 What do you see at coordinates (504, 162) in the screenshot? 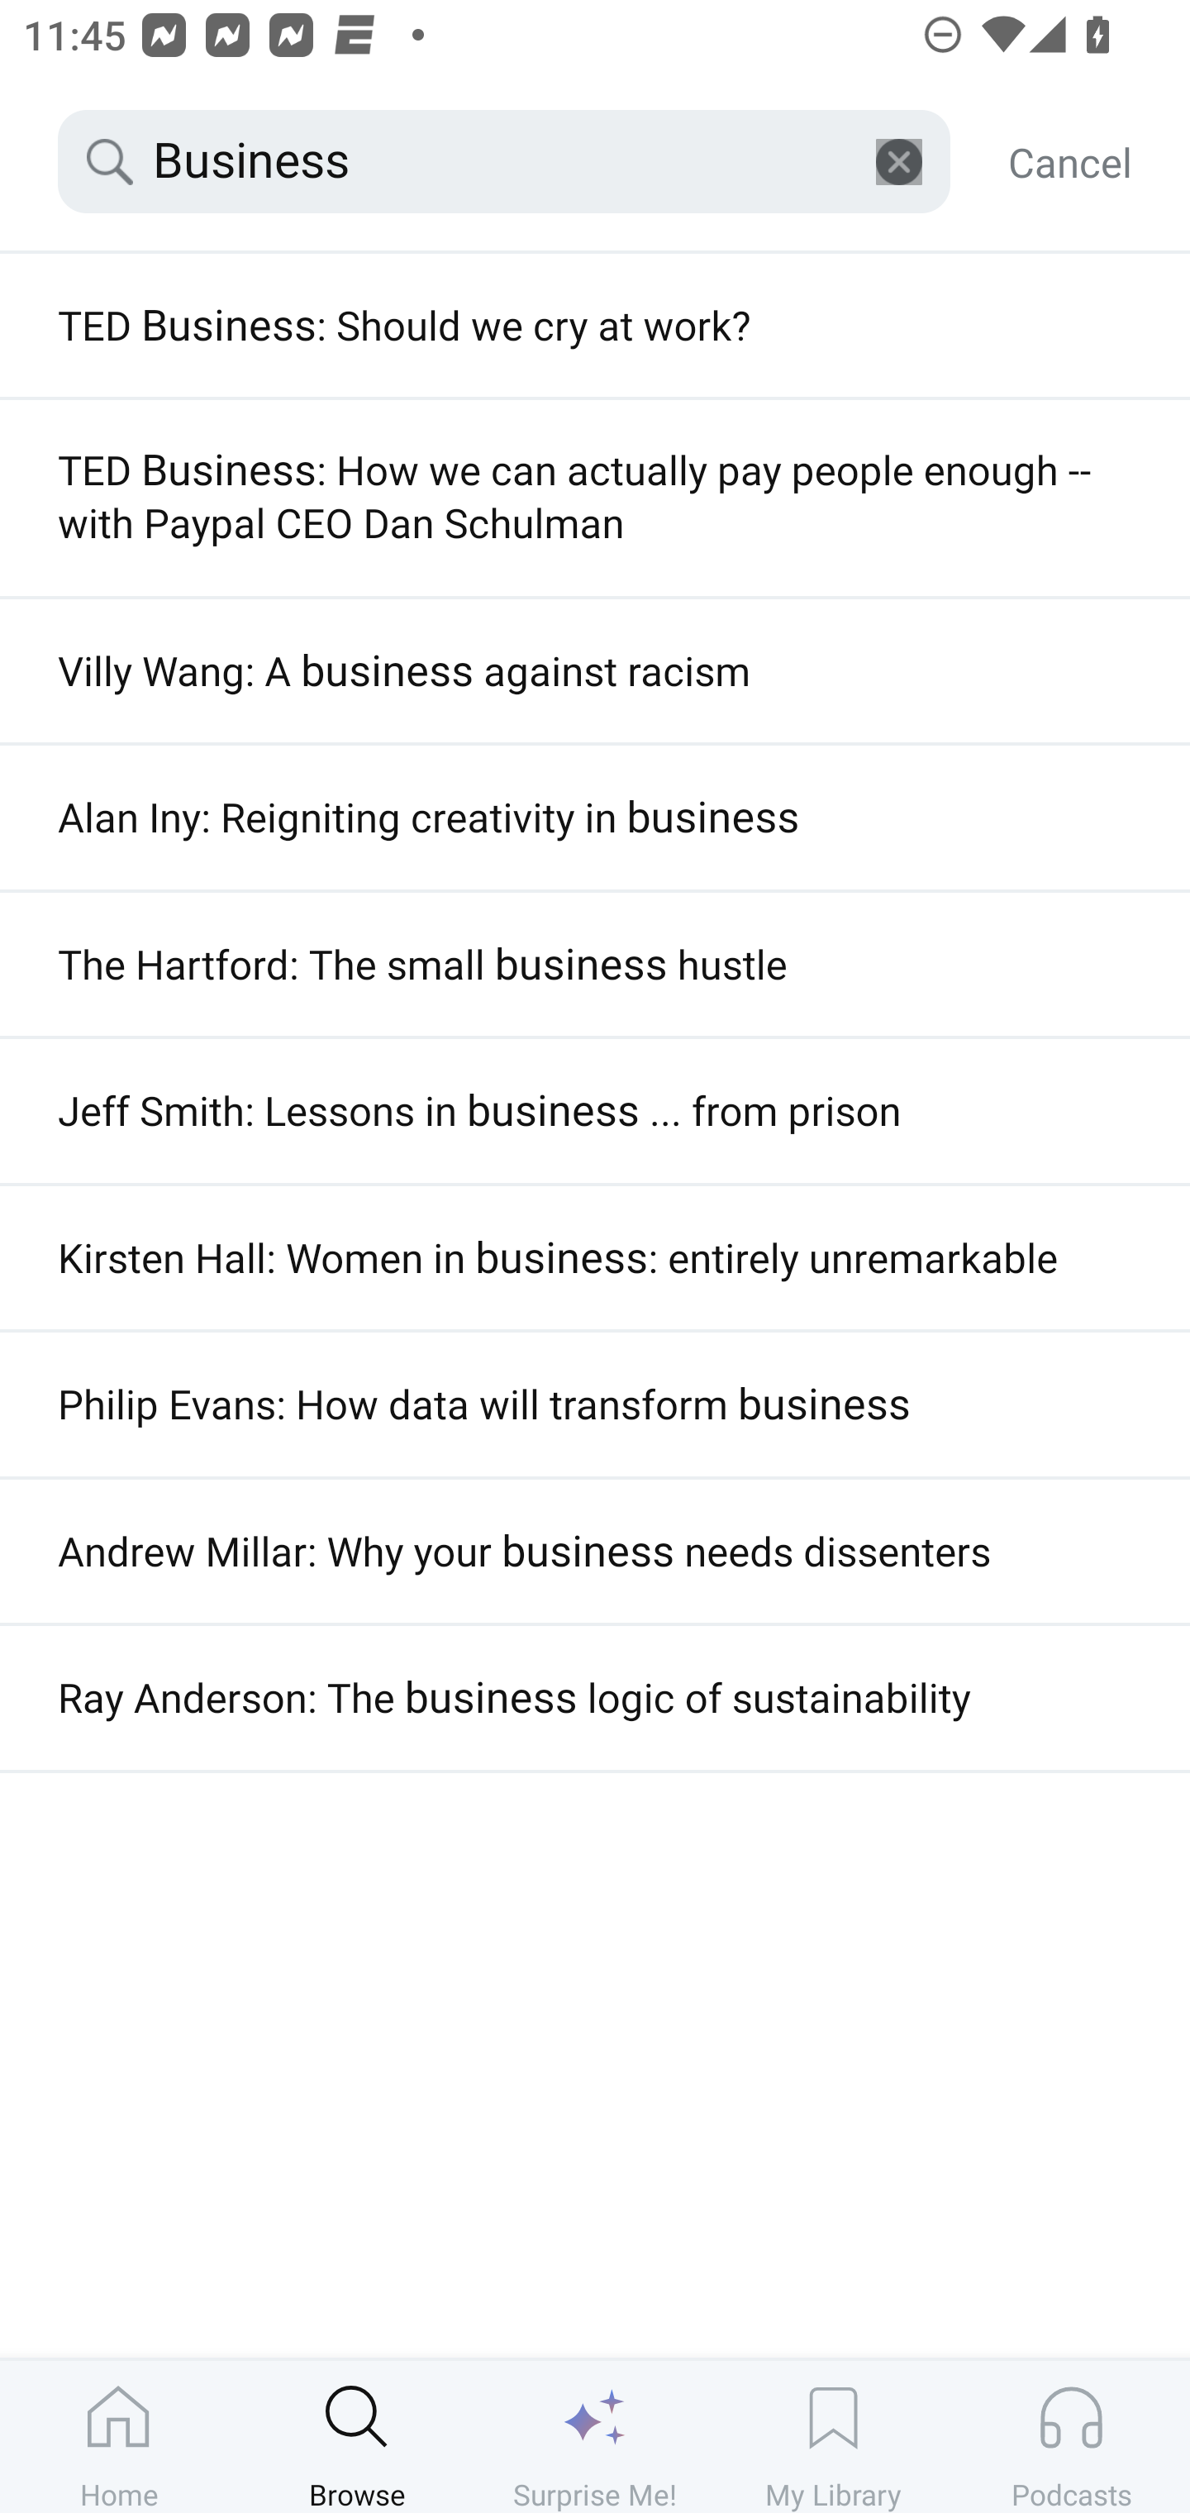
I see `Business` at bounding box center [504, 162].